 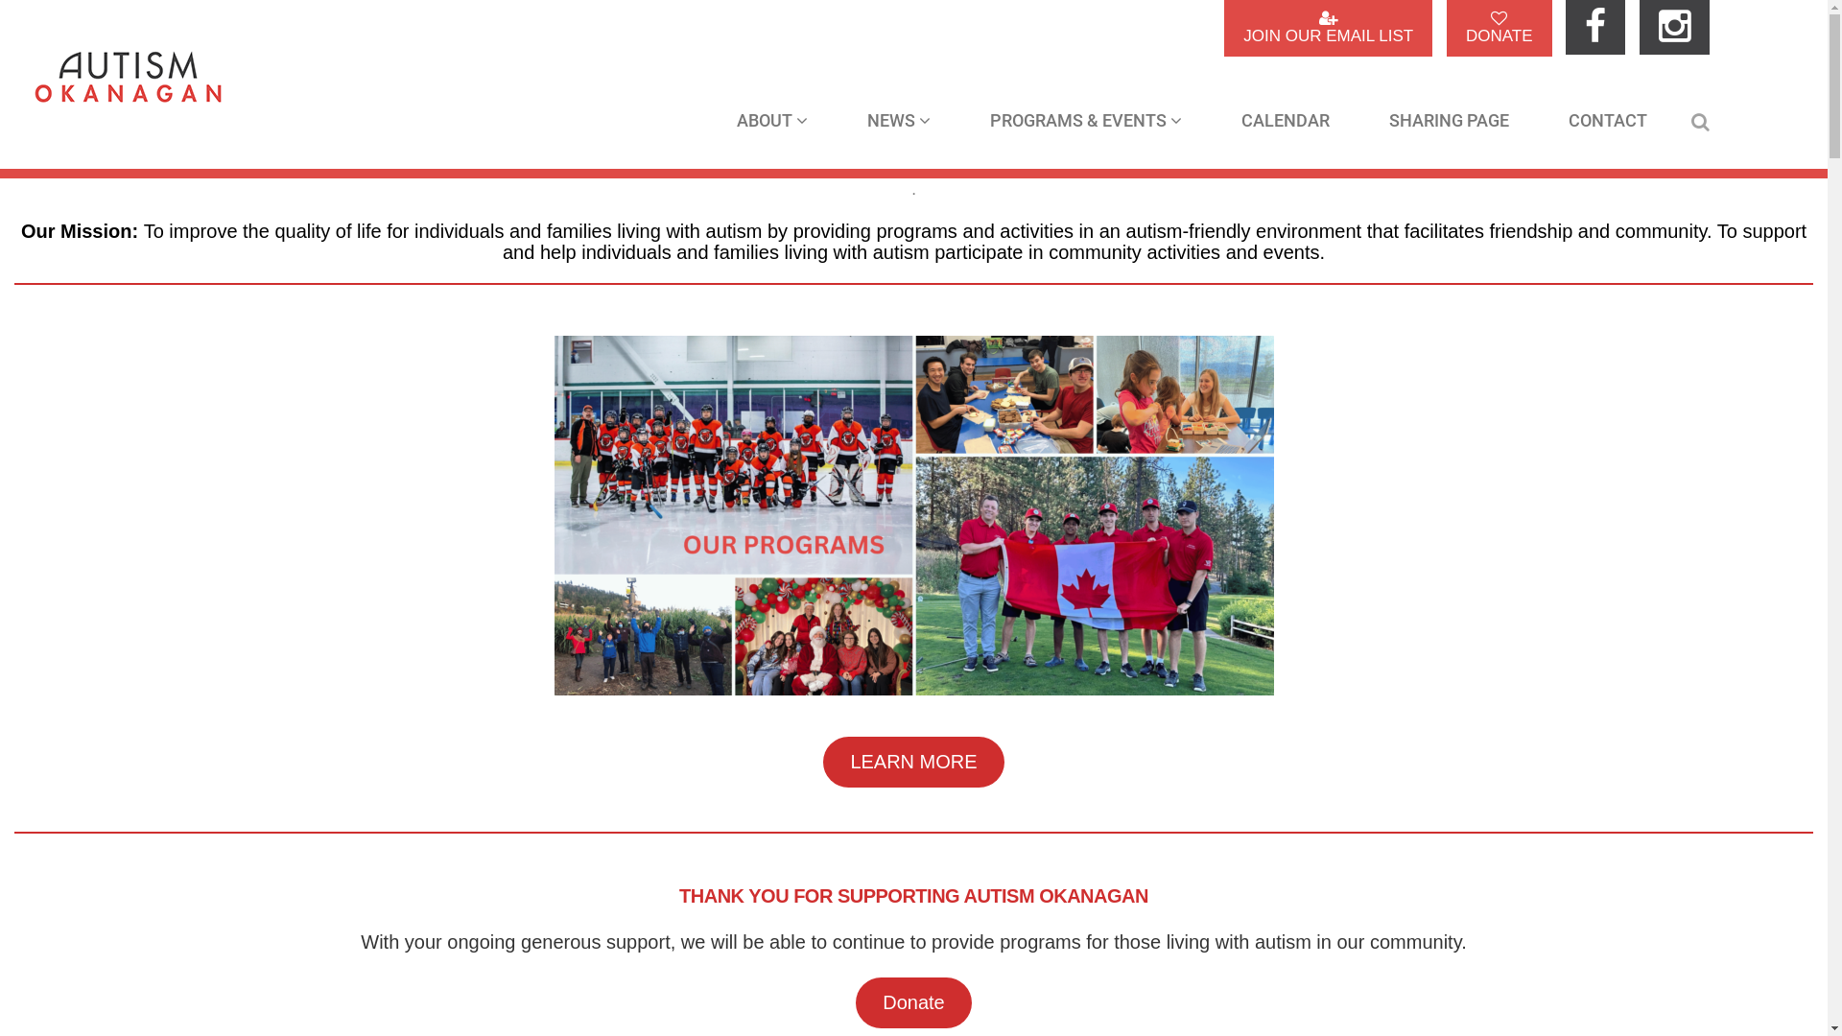 What do you see at coordinates (1449, 117) in the screenshot?
I see `SHARING PAGE` at bounding box center [1449, 117].